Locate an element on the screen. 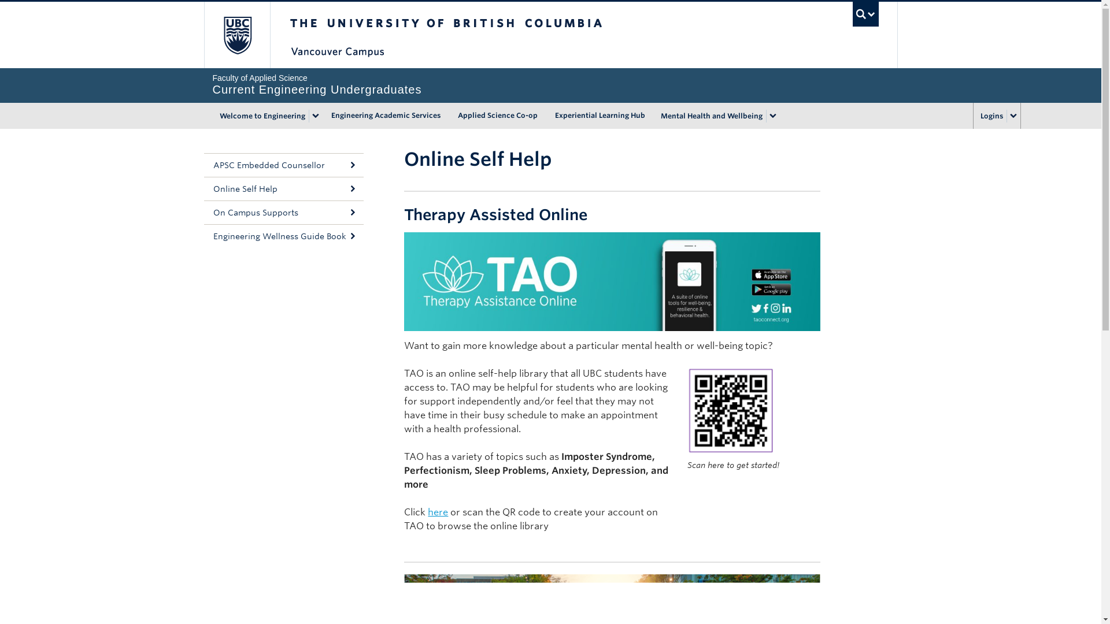 Image resolution: width=1110 pixels, height=624 pixels. The University of British Columbia is located at coordinates (236, 35).